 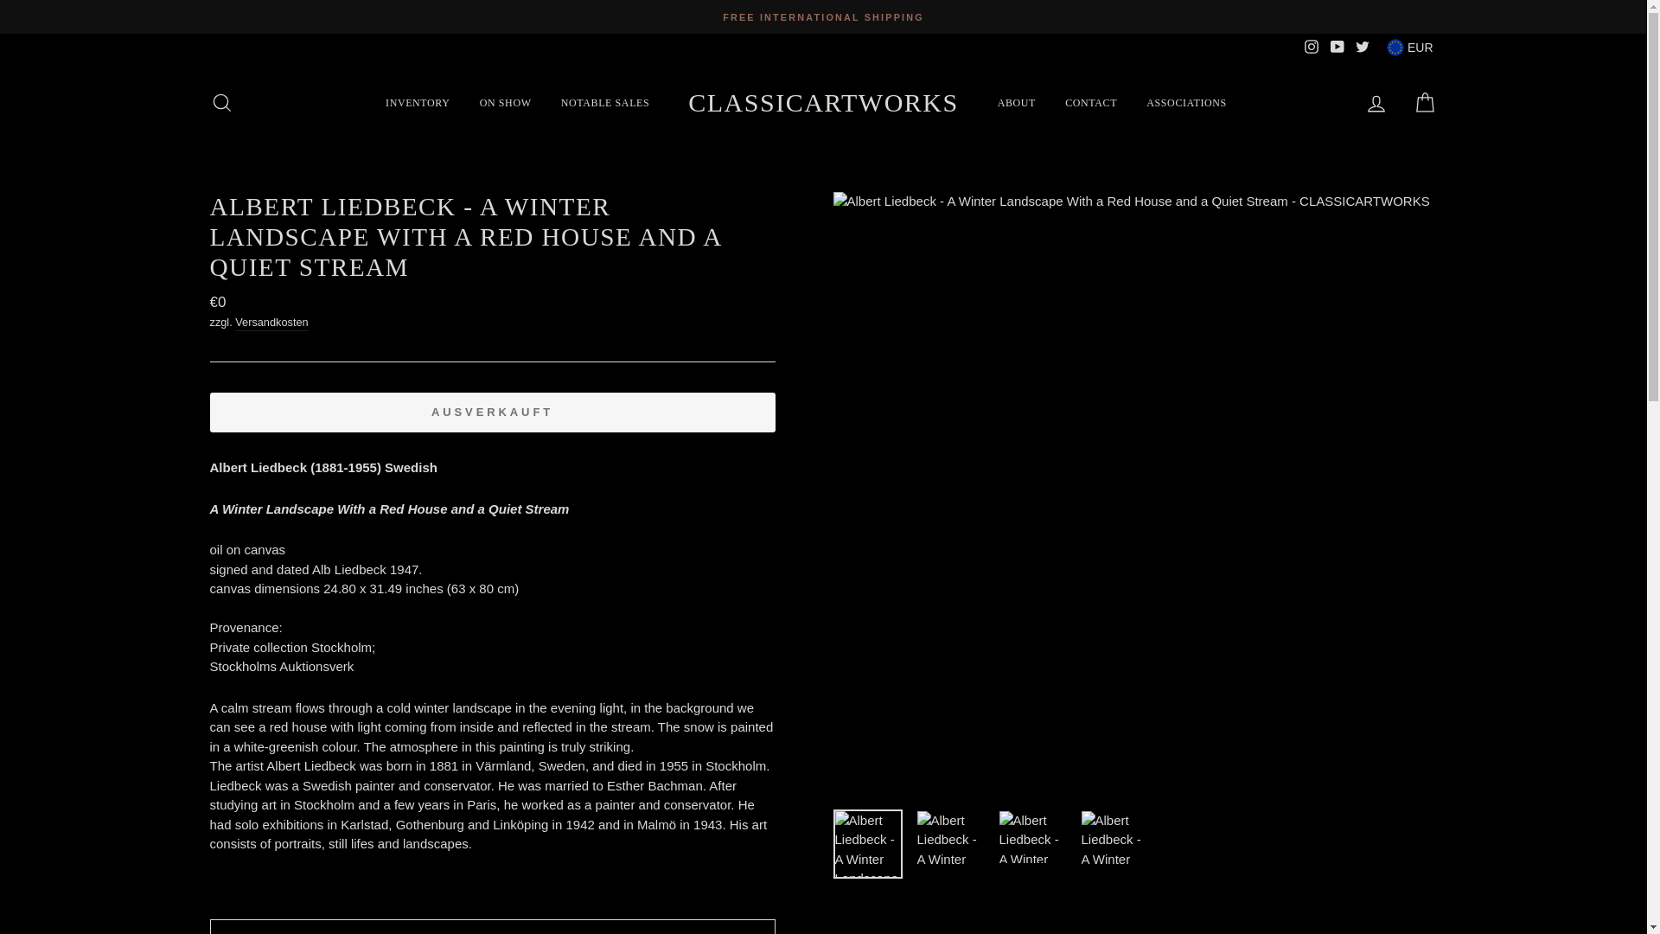 What do you see at coordinates (1017, 102) in the screenshot?
I see `ABOUT` at bounding box center [1017, 102].